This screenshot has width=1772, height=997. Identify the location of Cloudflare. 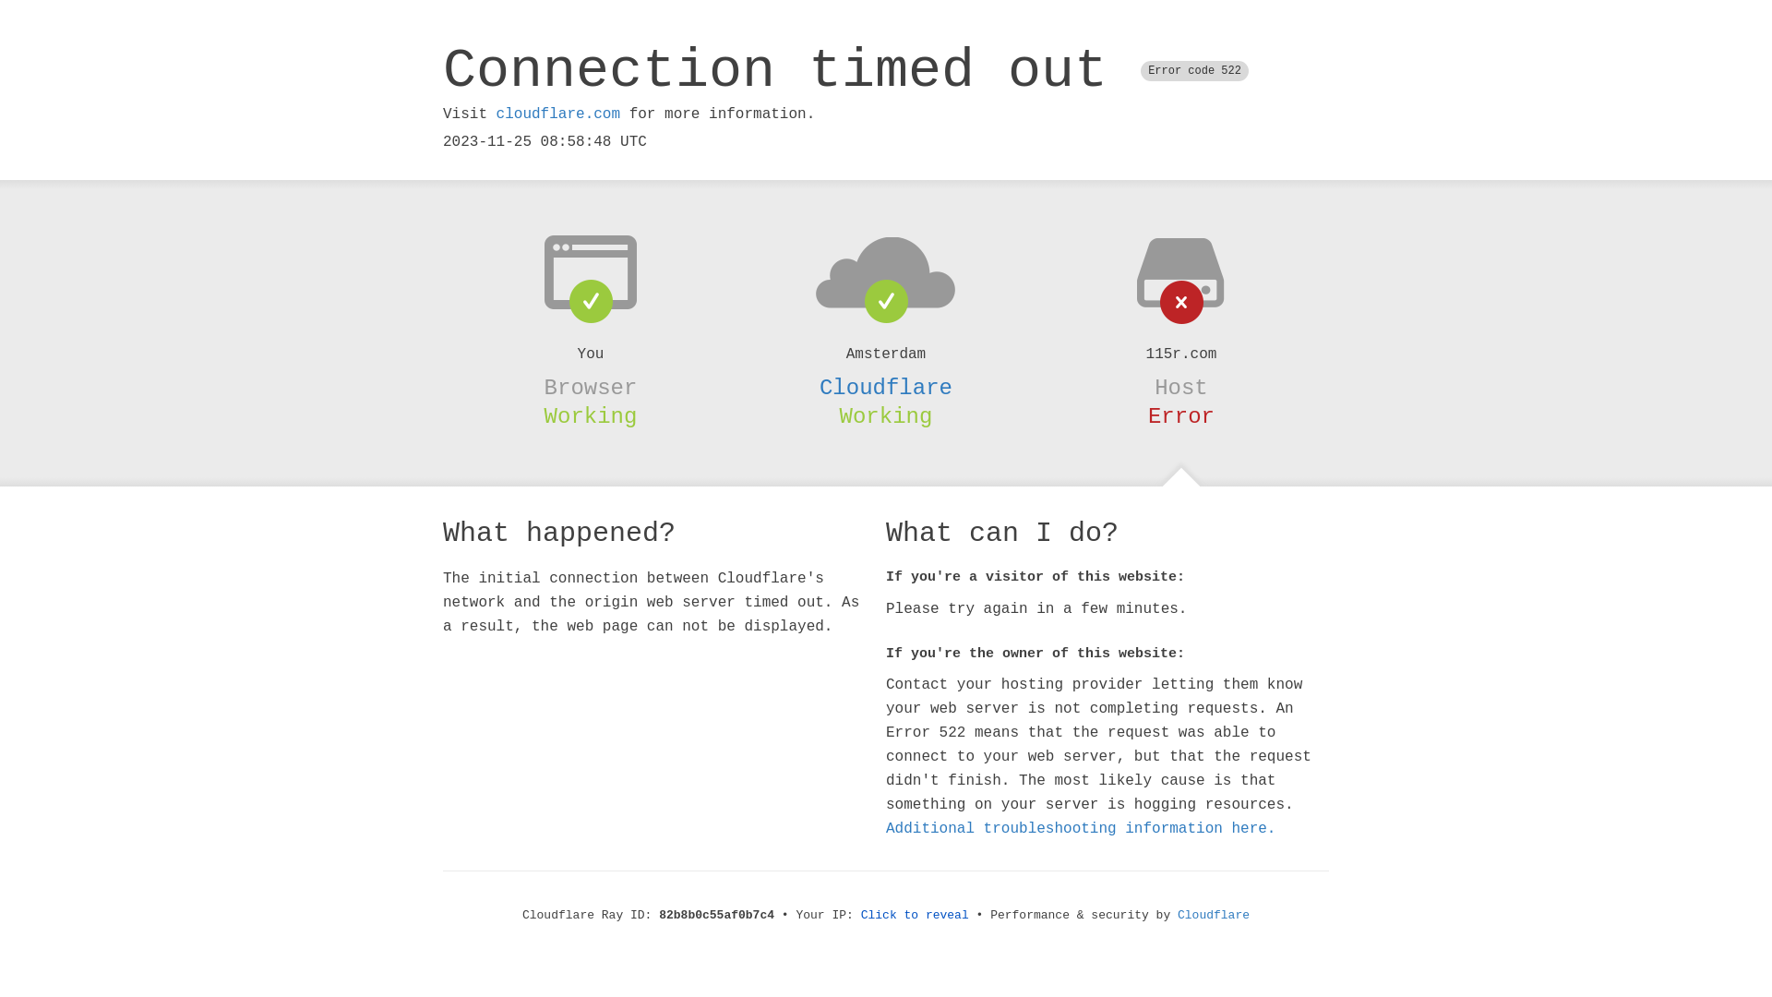
(886, 388).